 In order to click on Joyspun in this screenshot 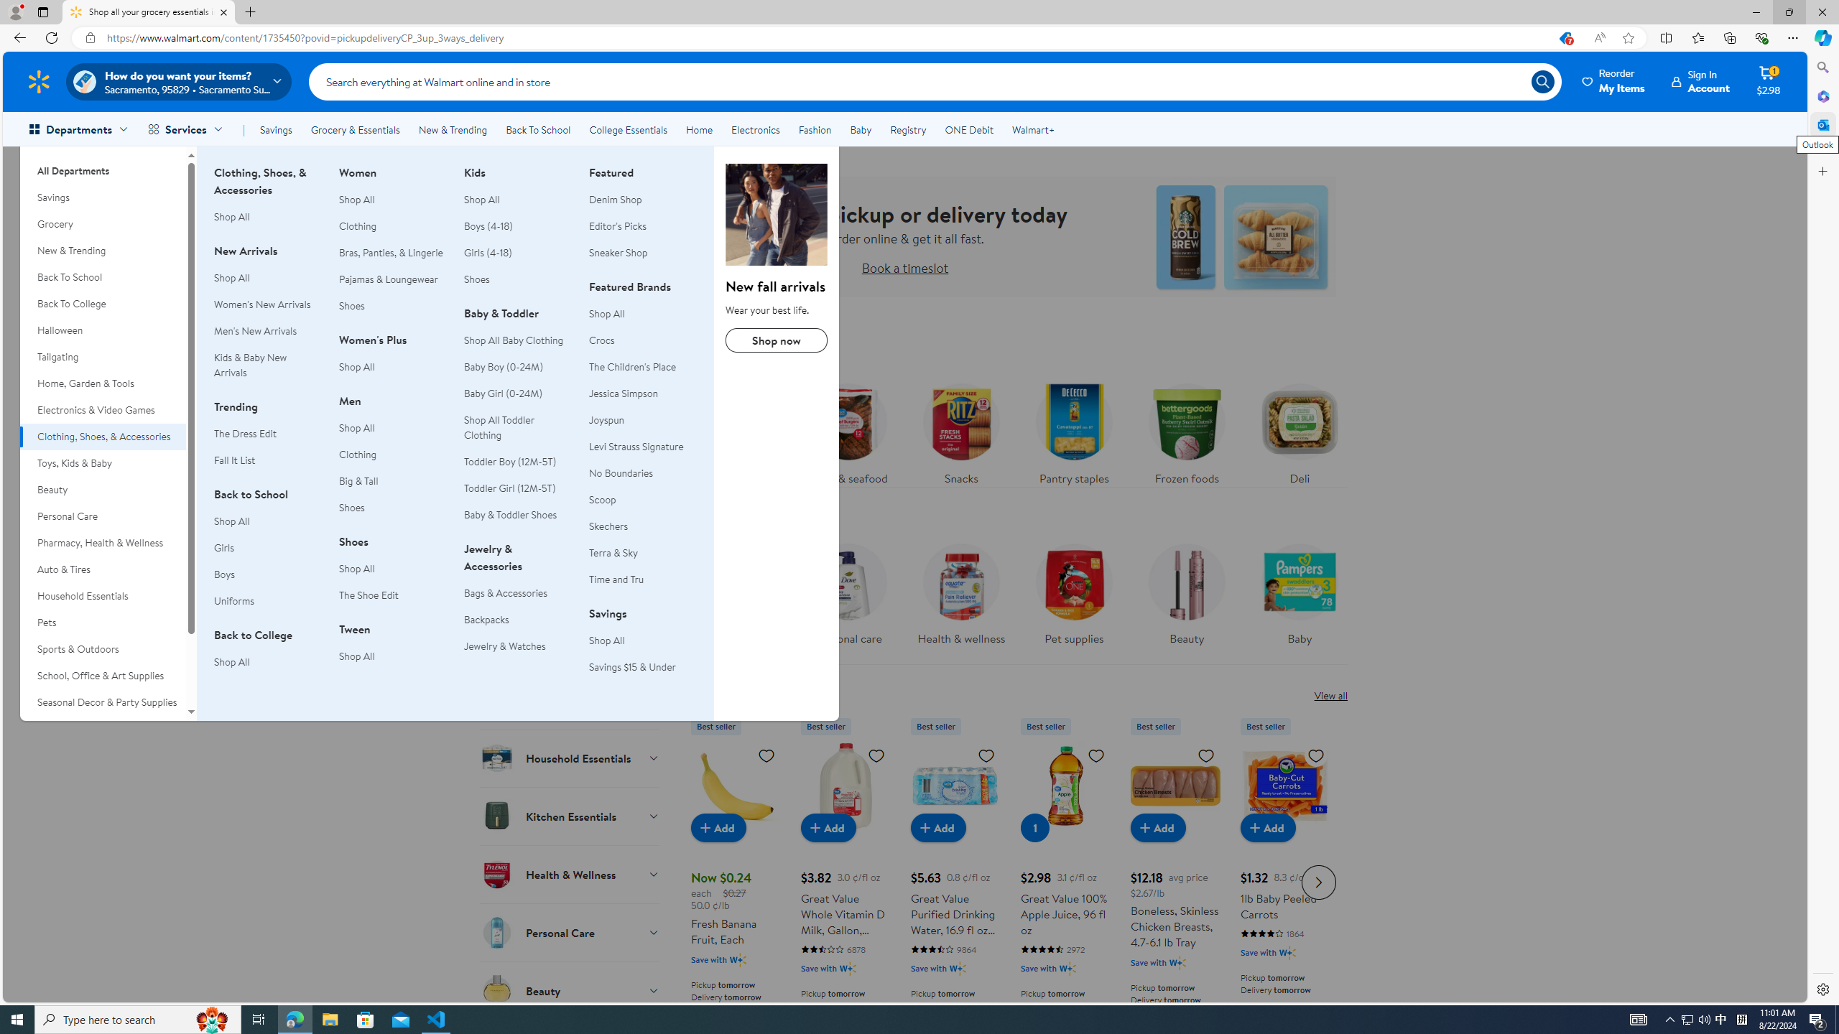, I will do `click(642, 420)`.